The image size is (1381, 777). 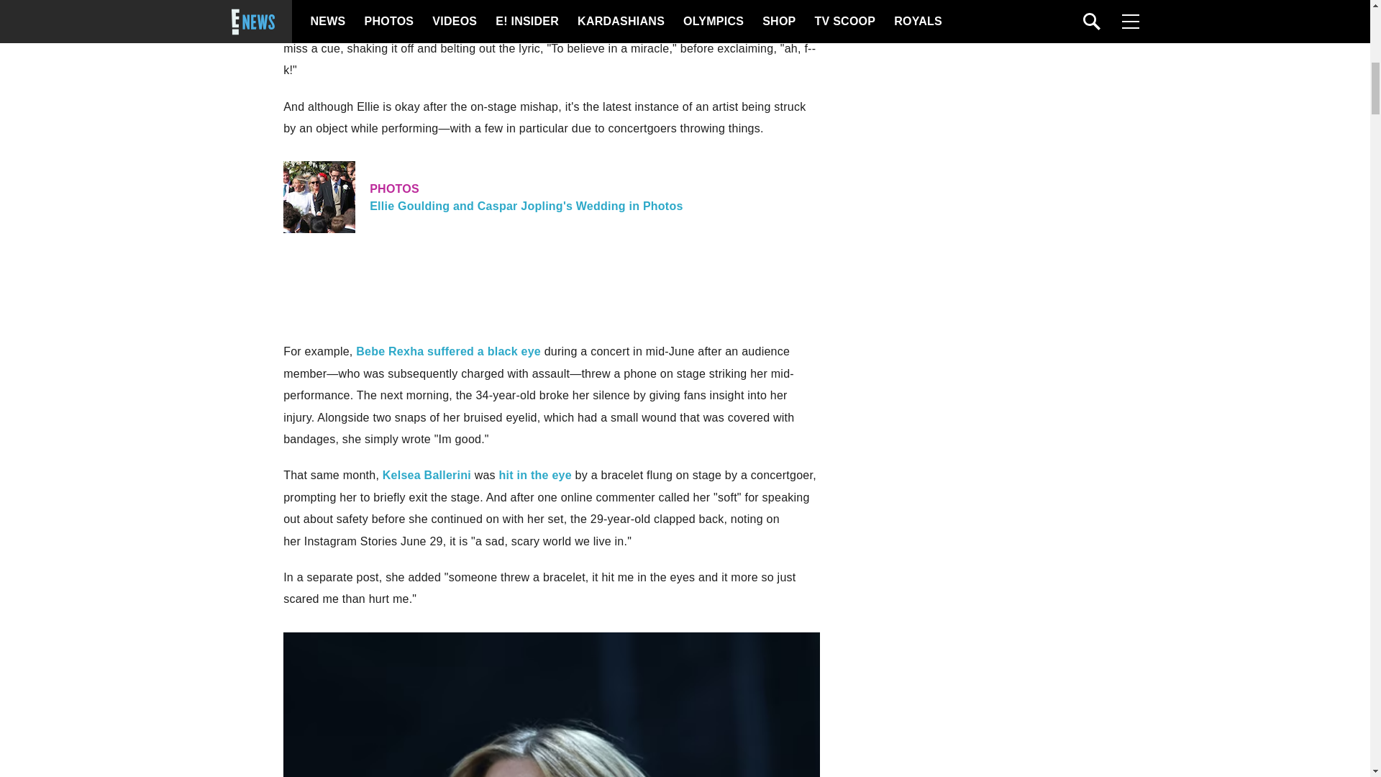 I want to click on hit in the eye, so click(x=535, y=475).